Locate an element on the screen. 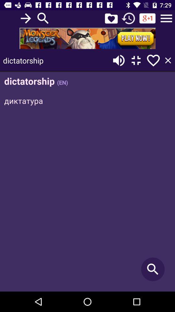  go next option is located at coordinates (26, 18).